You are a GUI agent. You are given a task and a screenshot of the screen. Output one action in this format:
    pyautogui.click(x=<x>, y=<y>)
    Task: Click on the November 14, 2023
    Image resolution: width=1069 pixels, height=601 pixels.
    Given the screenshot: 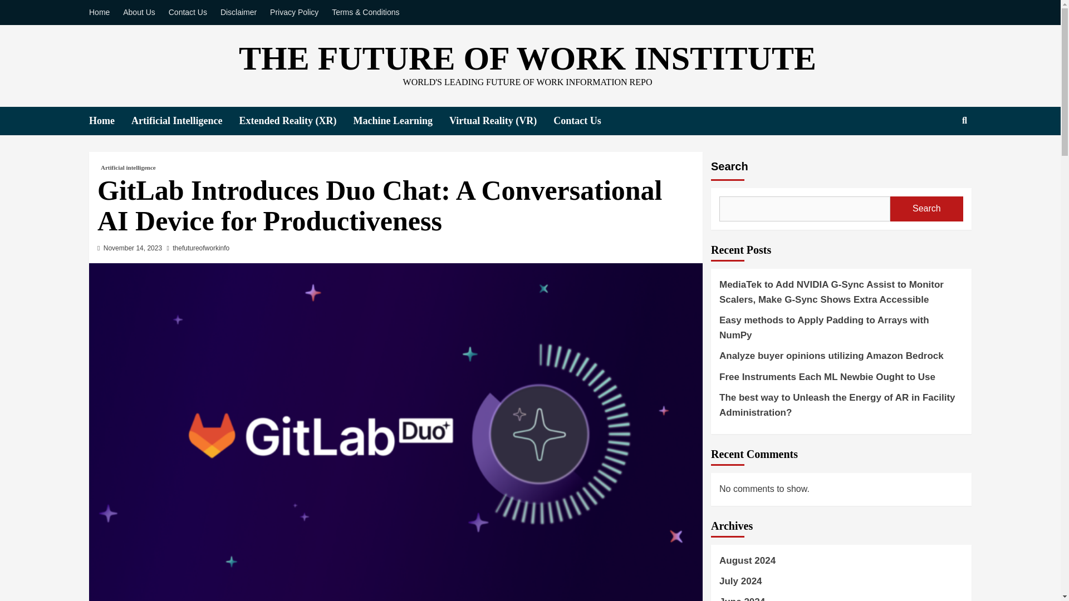 What is the action you would take?
    pyautogui.click(x=133, y=248)
    